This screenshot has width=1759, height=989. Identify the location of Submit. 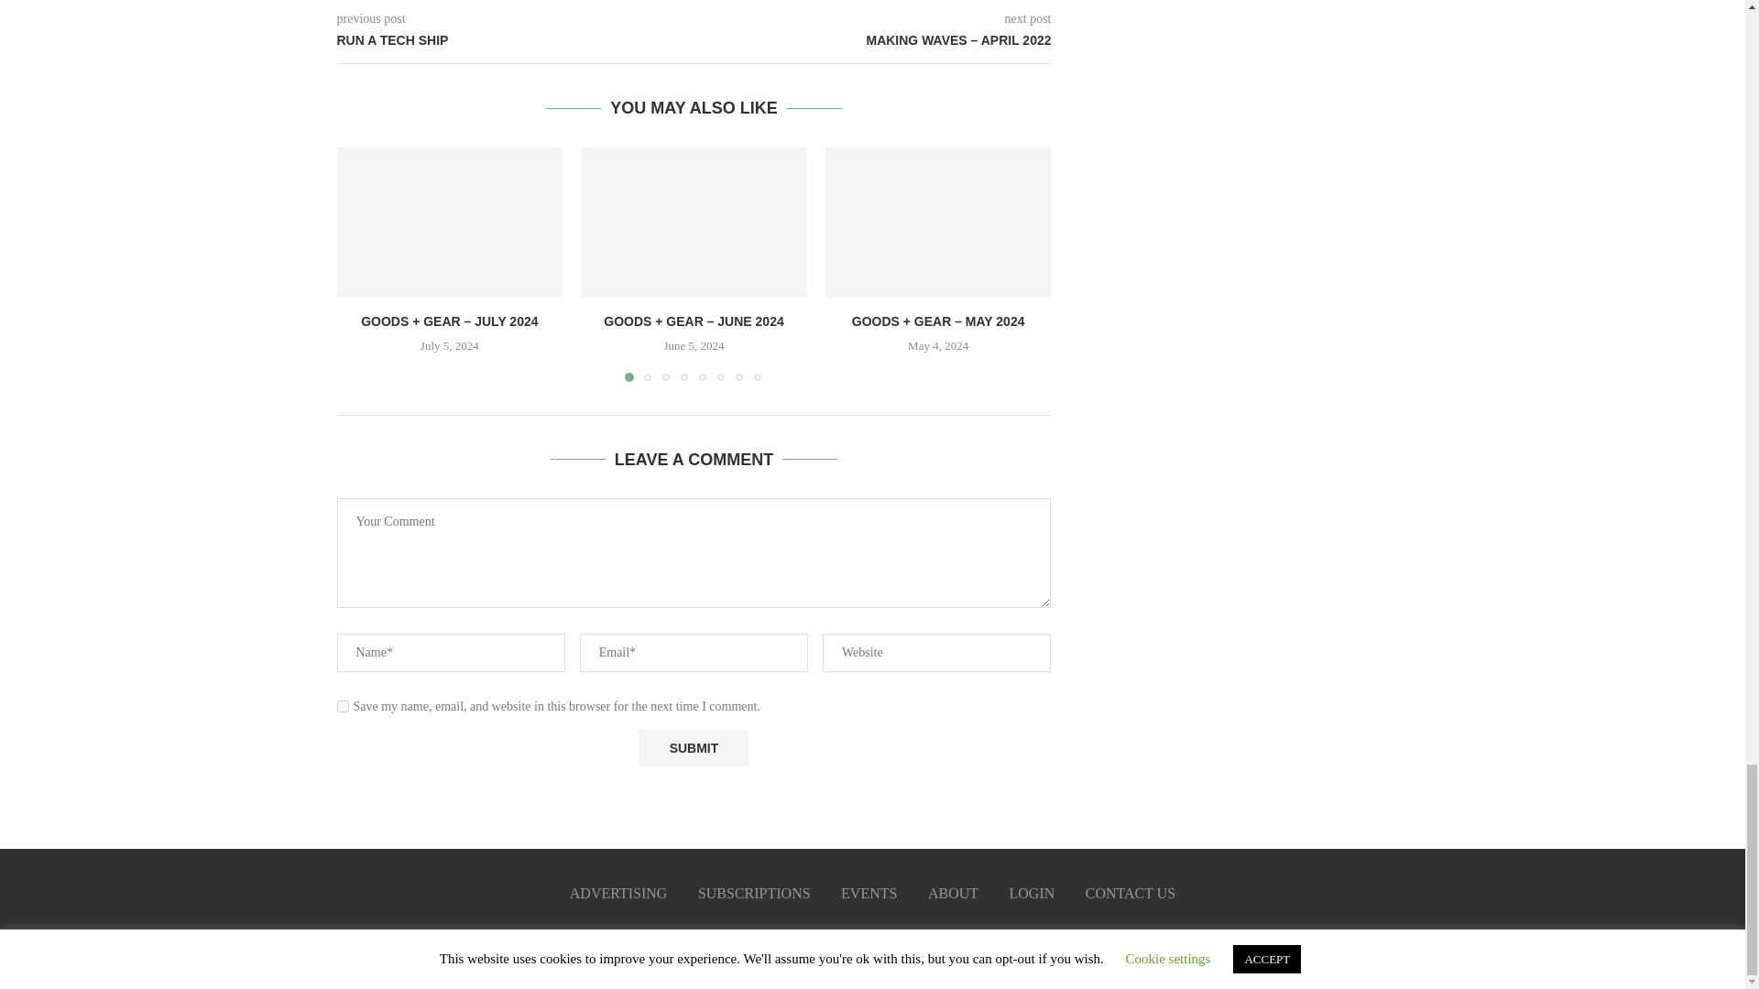
(693, 749).